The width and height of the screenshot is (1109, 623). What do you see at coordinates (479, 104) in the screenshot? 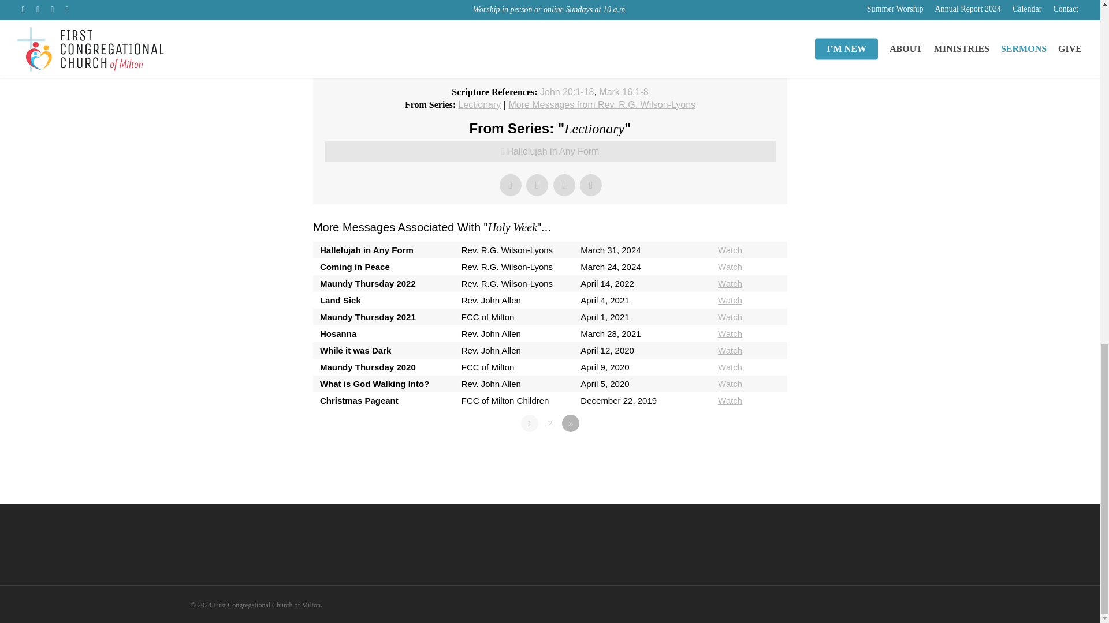
I see `Lectionary` at bounding box center [479, 104].